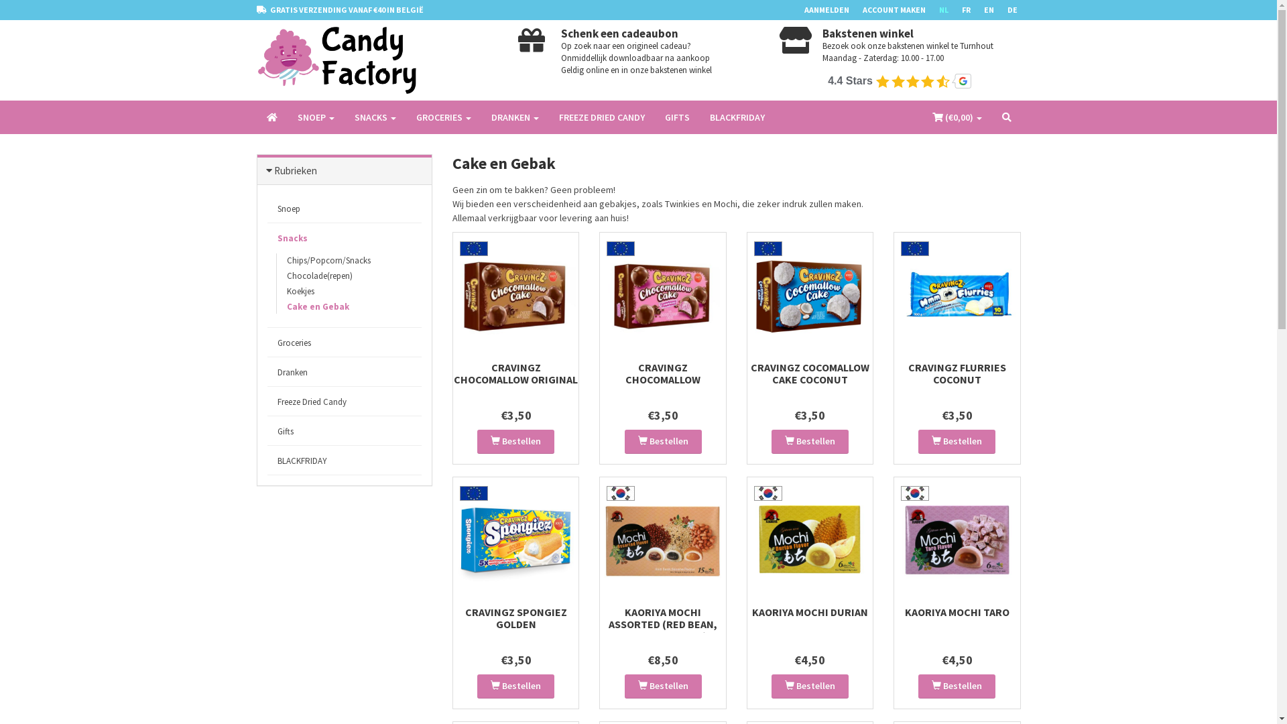  I want to click on Groceries, so click(345, 343).